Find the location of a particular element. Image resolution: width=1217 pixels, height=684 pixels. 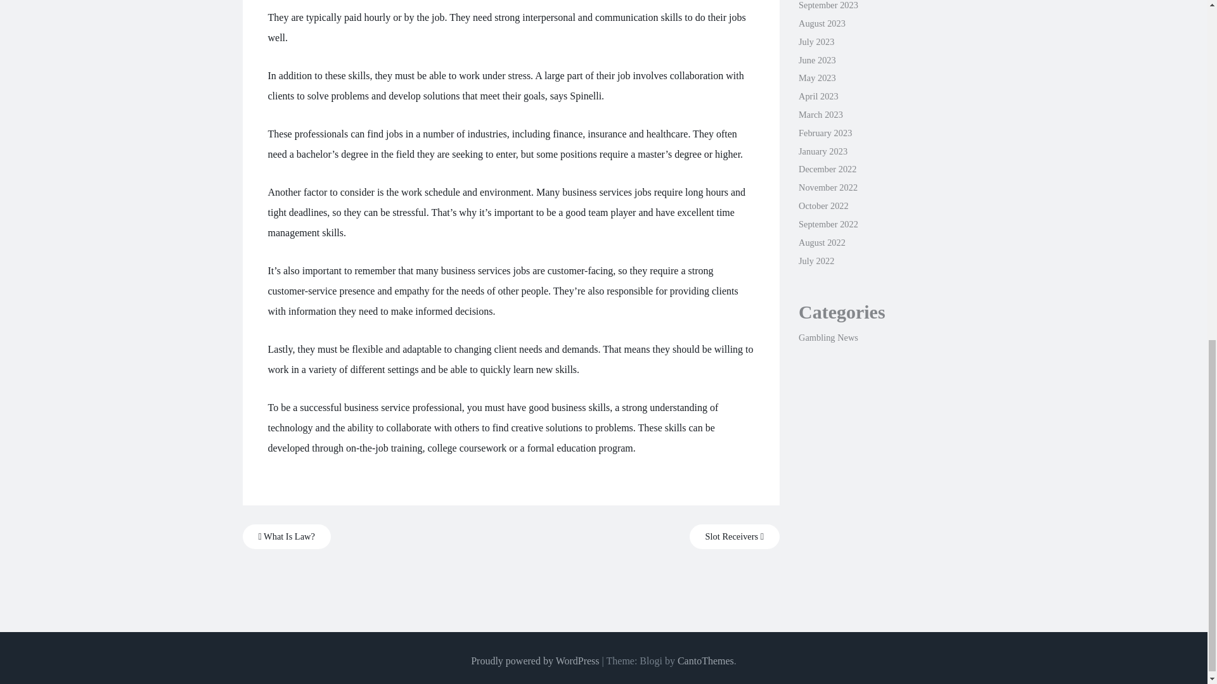

August 2023 is located at coordinates (821, 23).